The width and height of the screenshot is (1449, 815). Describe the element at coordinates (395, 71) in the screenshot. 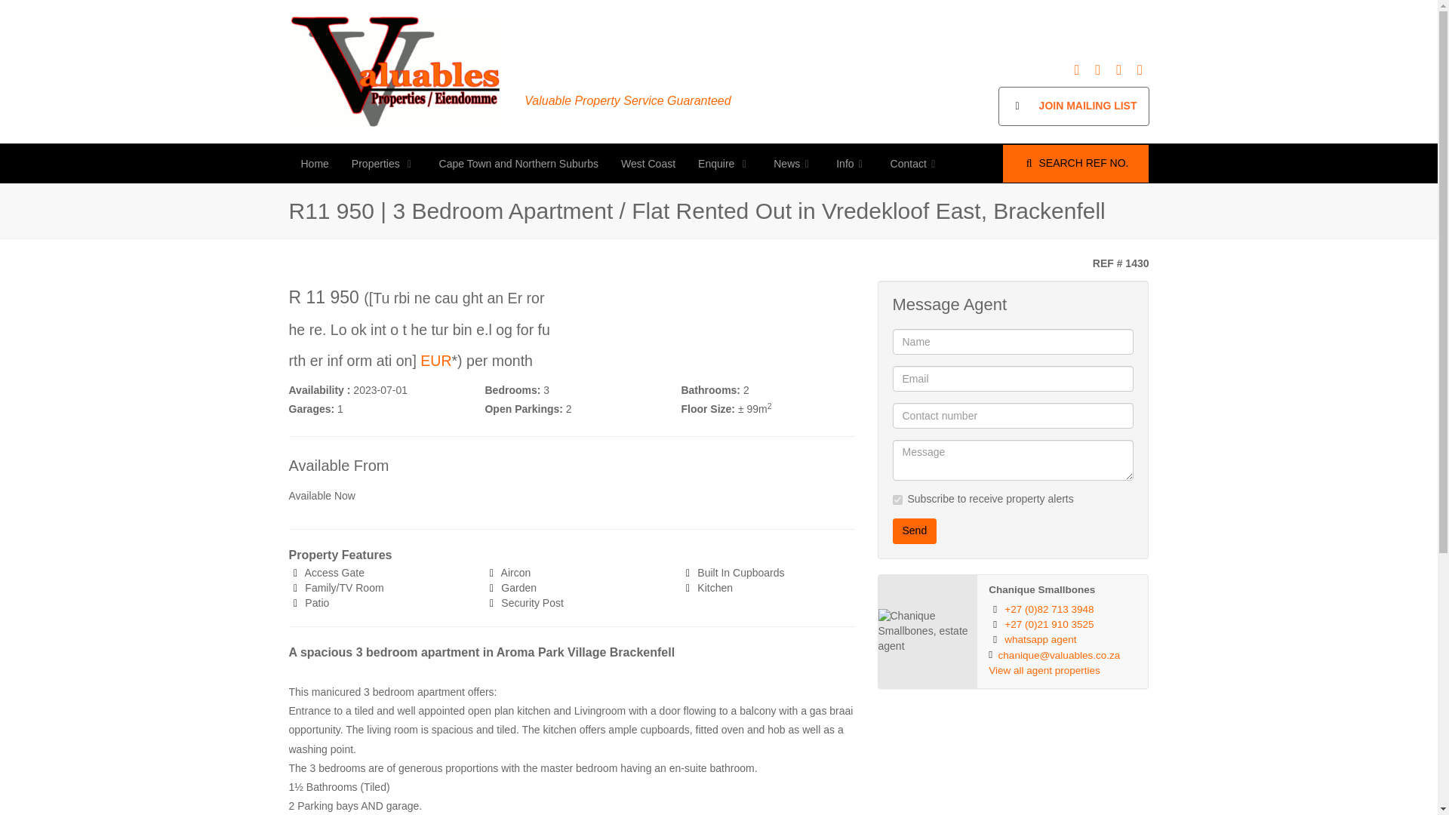

I see `Valuables Properties , Estate Agency Logo` at that location.